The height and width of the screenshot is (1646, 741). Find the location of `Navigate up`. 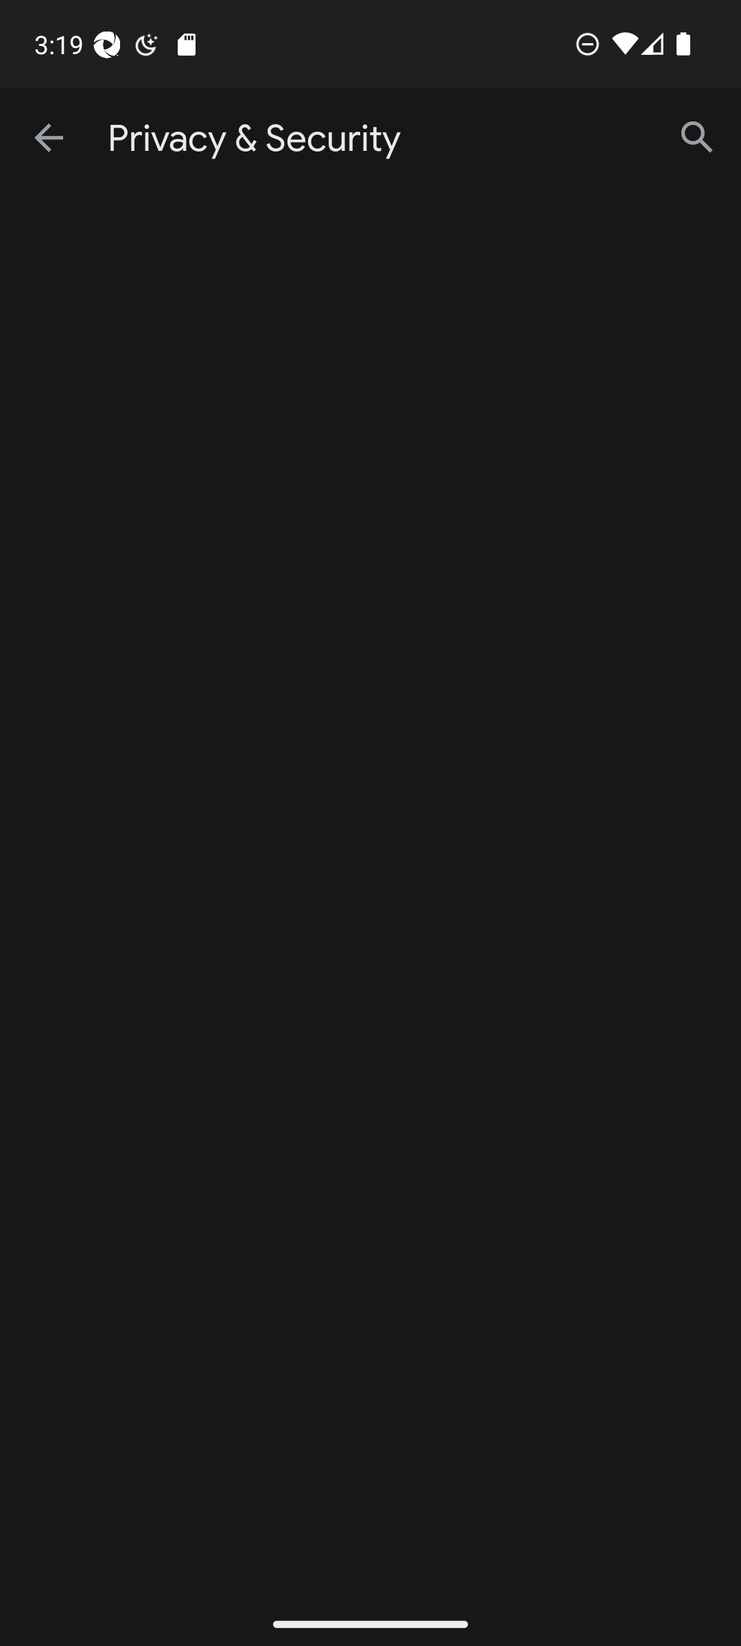

Navigate up is located at coordinates (50, 139).